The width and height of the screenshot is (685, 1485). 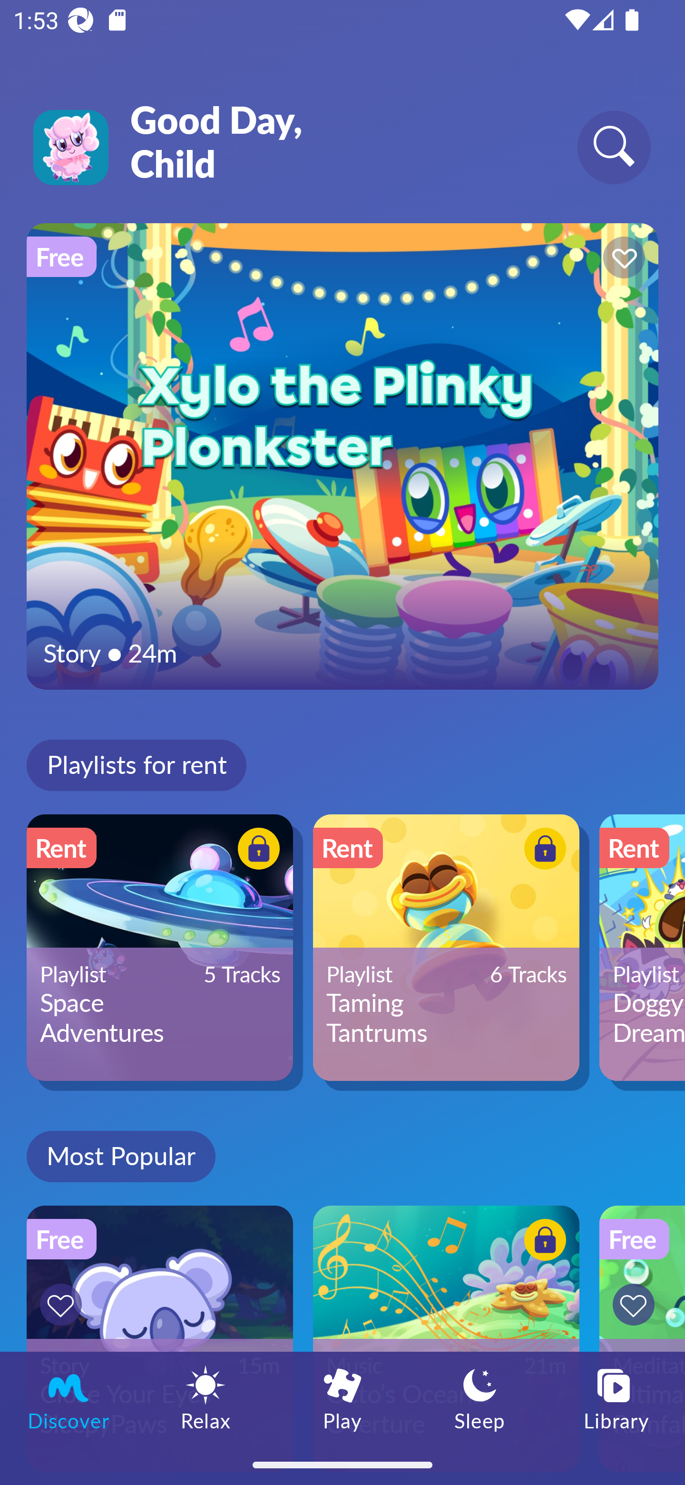 What do you see at coordinates (479, 1398) in the screenshot?
I see `Sleep` at bounding box center [479, 1398].